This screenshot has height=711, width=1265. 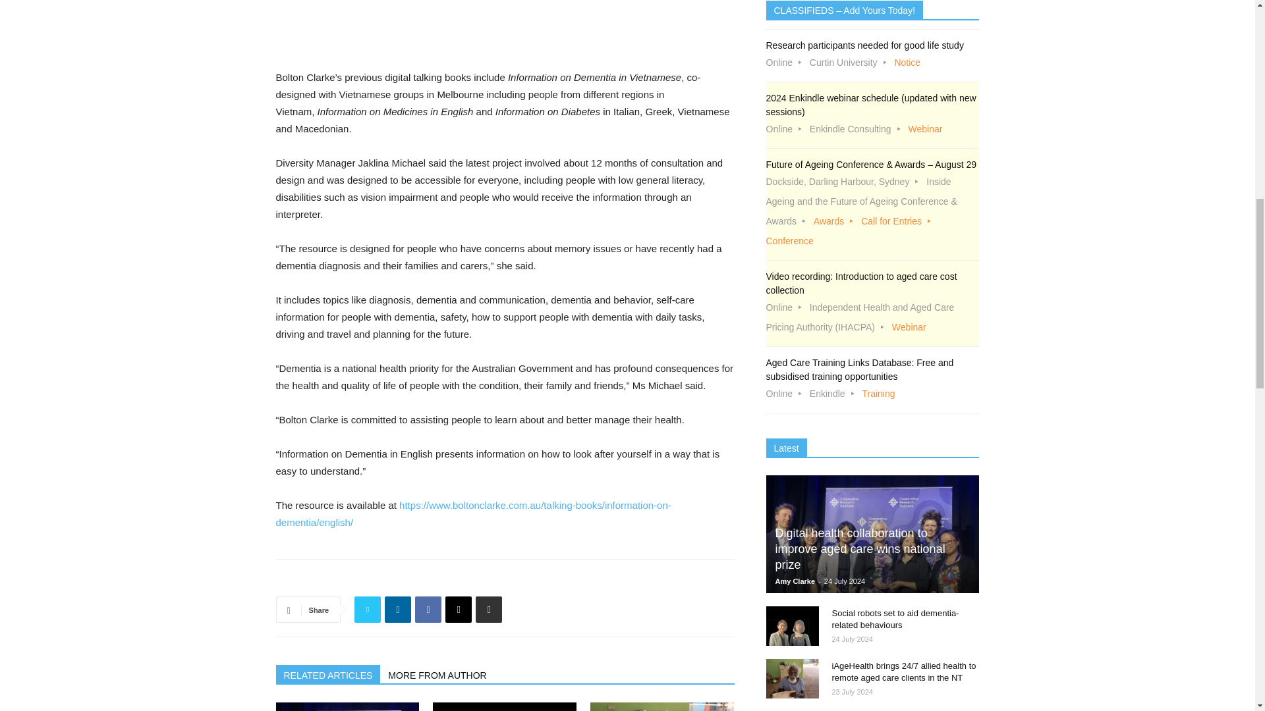 I want to click on 3rd party ad content, so click(x=374, y=34).